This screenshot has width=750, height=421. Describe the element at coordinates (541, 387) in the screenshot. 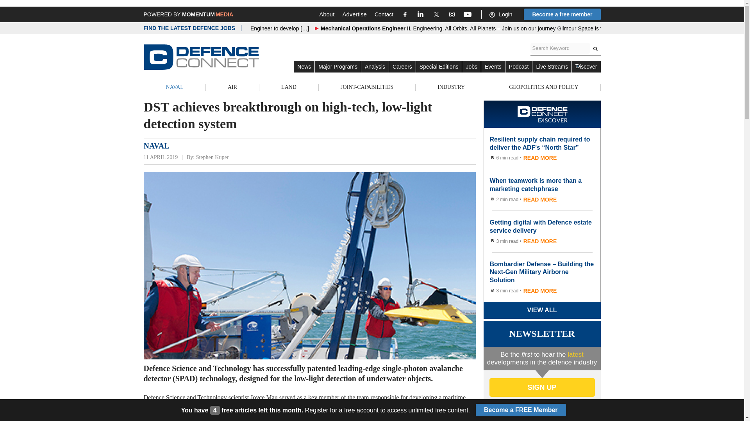

I see `sign up` at that location.